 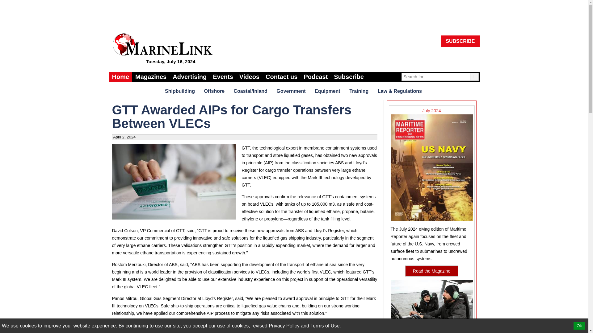 I want to click on Magazines, so click(x=151, y=77).